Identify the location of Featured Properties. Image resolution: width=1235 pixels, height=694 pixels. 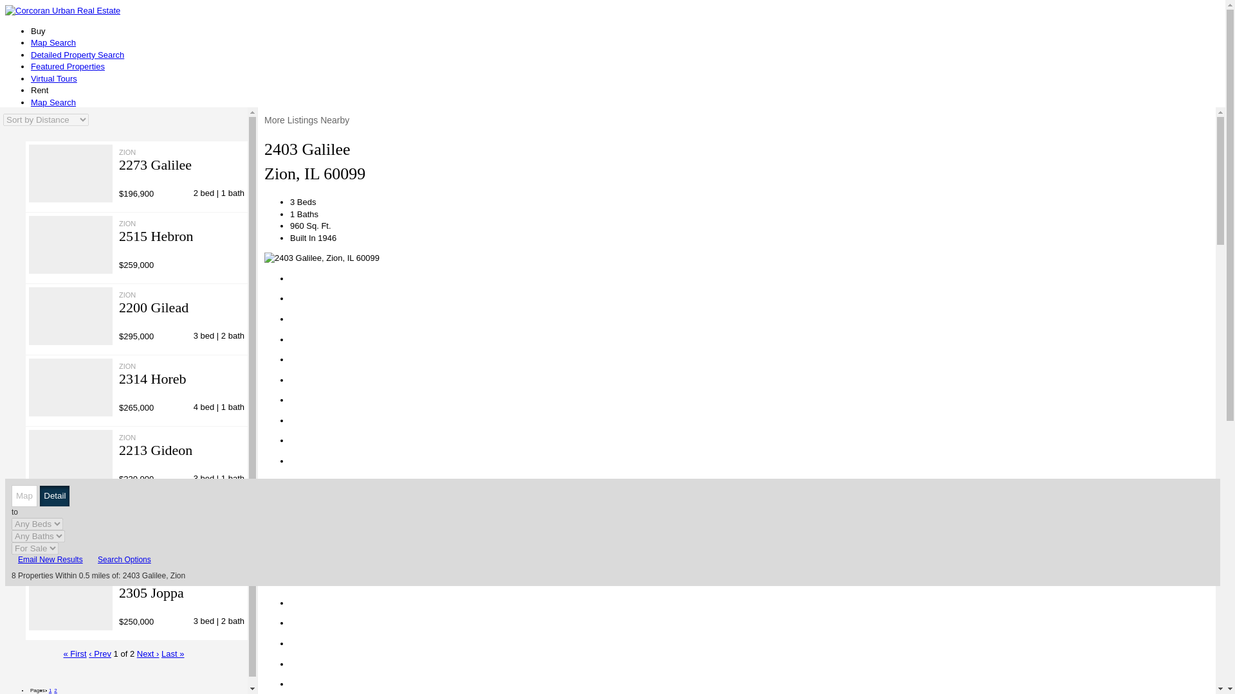
(94, 319).